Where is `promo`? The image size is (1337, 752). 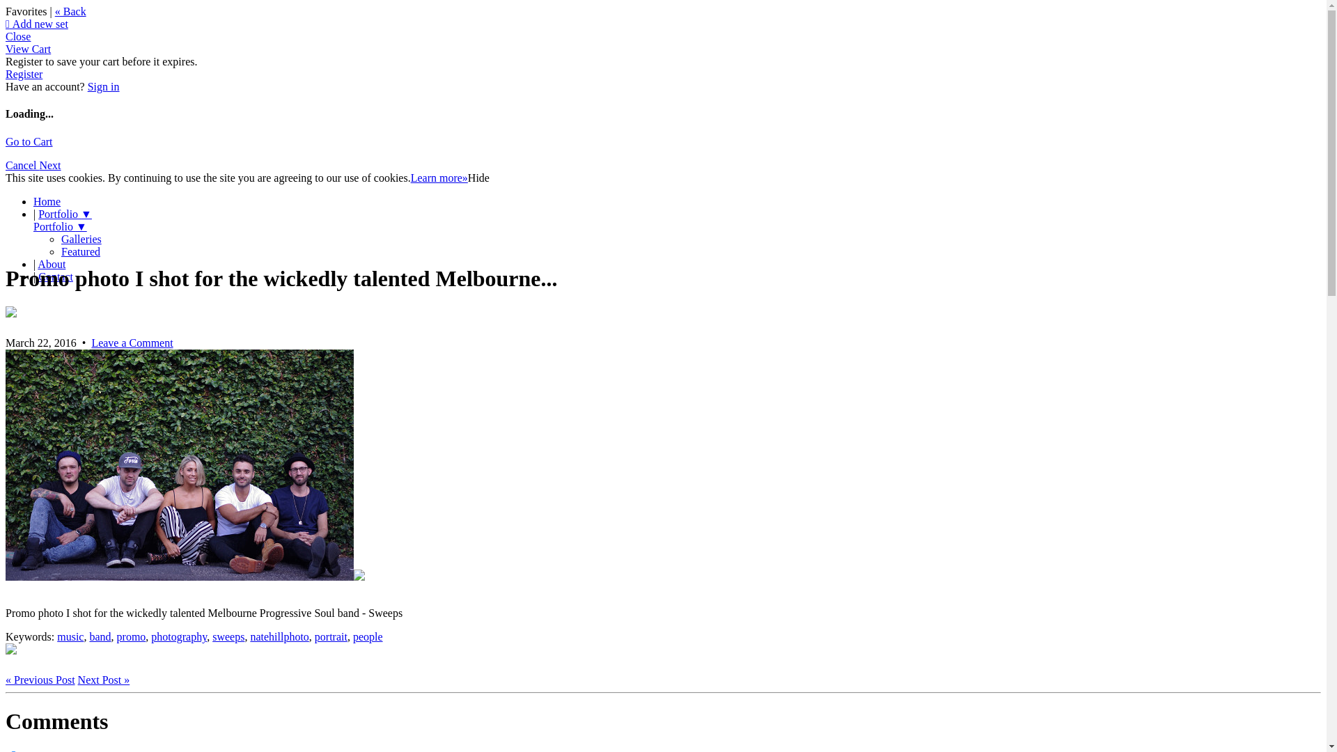 promo is located at coordinates (132, 636).